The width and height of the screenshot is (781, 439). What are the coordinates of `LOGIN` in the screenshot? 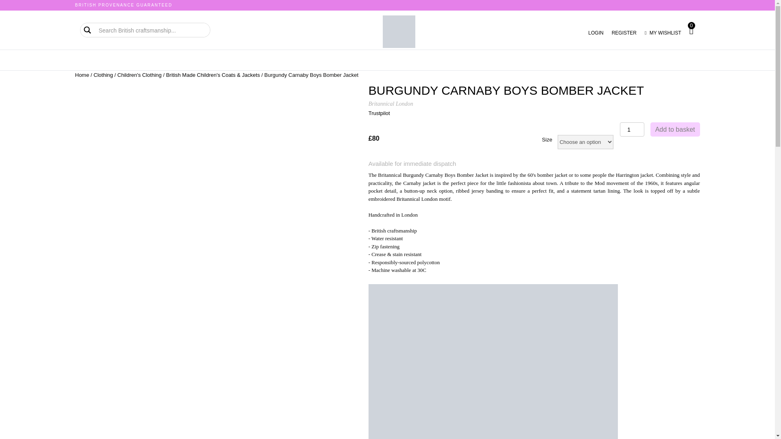 It's located at (596, 33).